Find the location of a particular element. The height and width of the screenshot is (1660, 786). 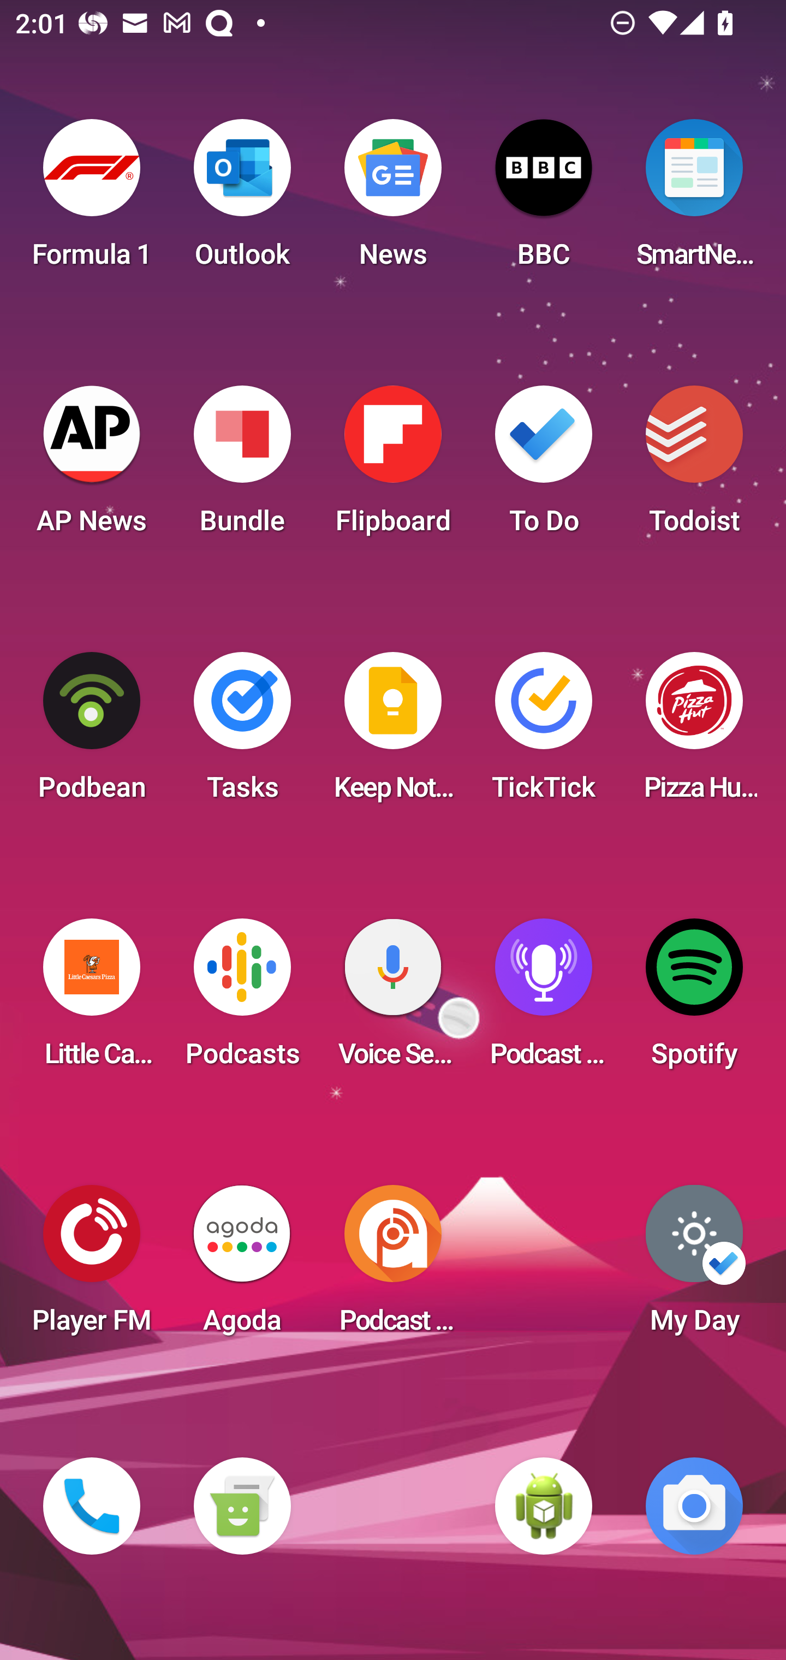

AP News is located at coordinates (92, 466).